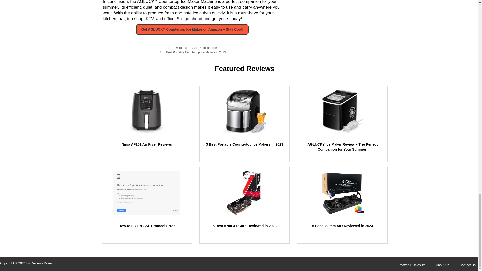 This screenshot has width=482, height=271. Describe the element at coordinates (245, 144) in the screenshot. I see `3 Best Portable Countertop Ice Makers in 2023` at that location.